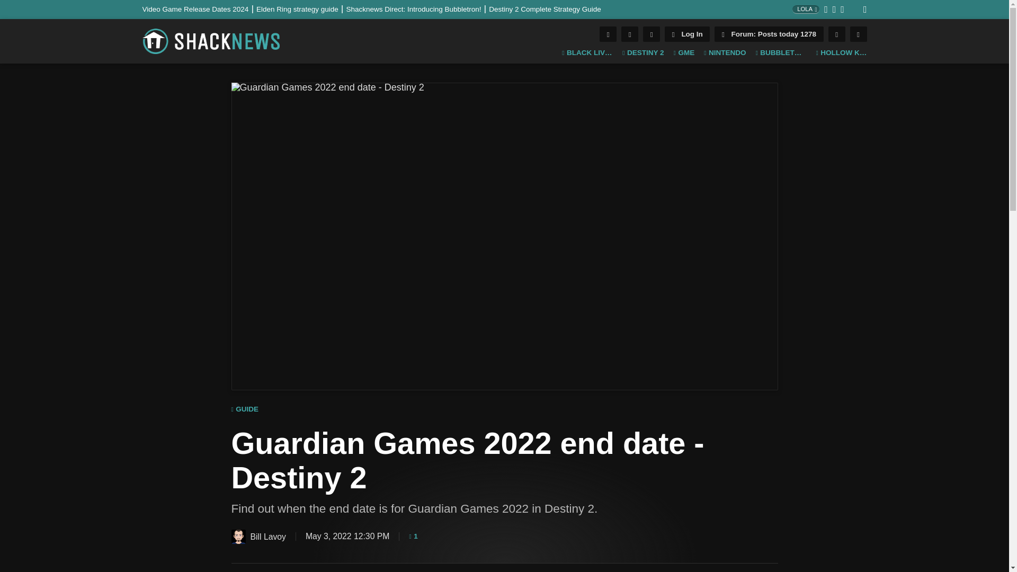  What do you see at coordinates (684, 53) in the screenshot?
I see `GME` at bounding box center [684, 53].